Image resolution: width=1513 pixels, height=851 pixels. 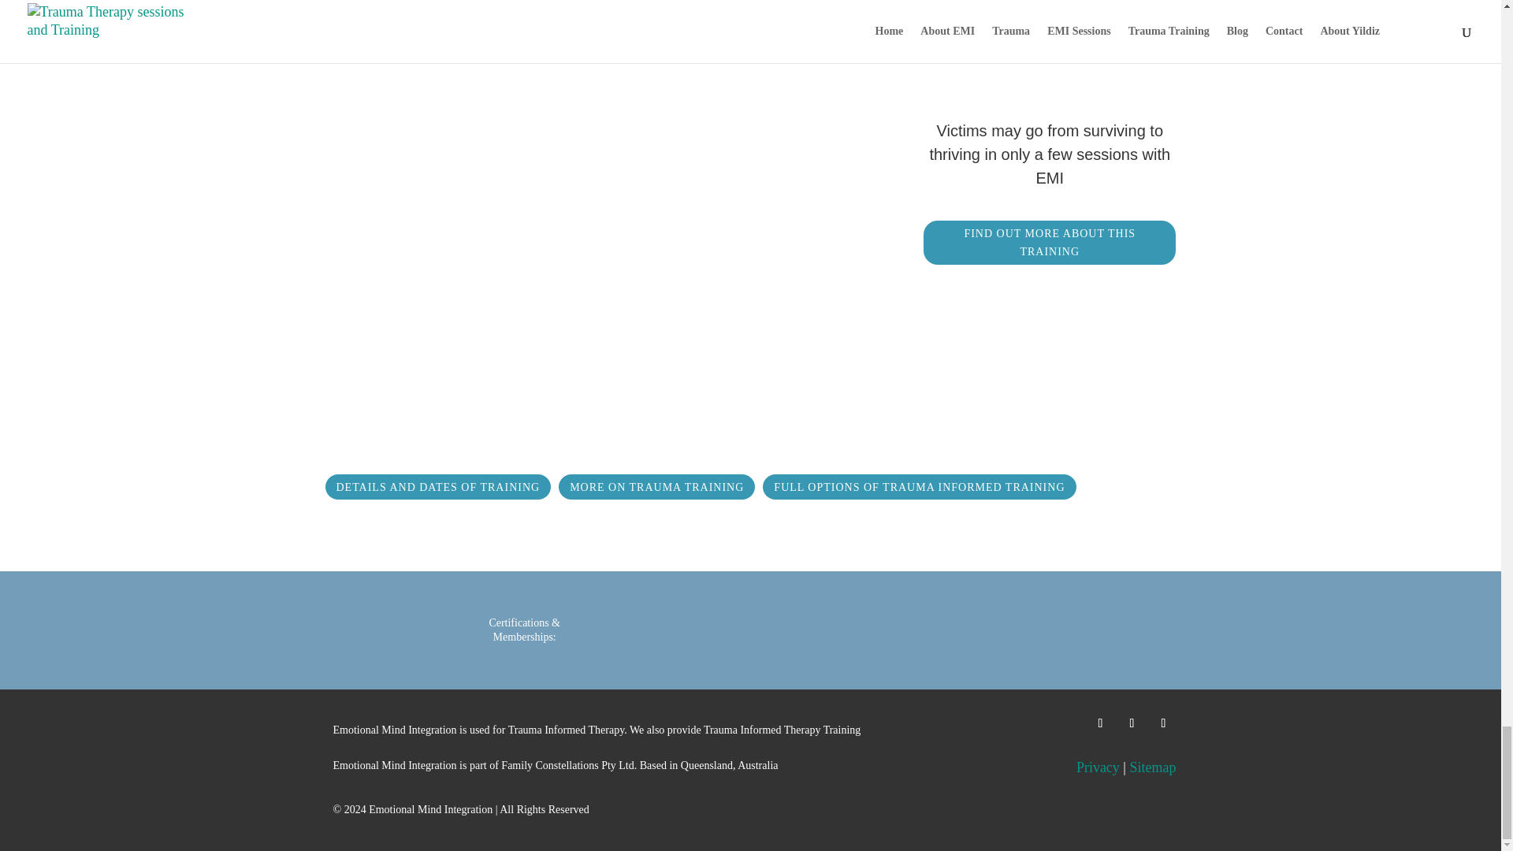 I want to click on Sitemap, so click(x=1152, y=767).